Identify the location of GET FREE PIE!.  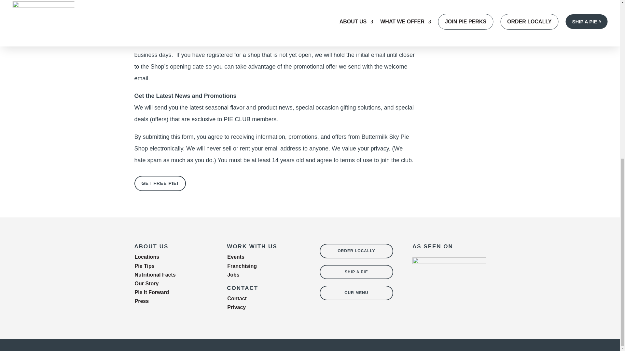
(160, 183).